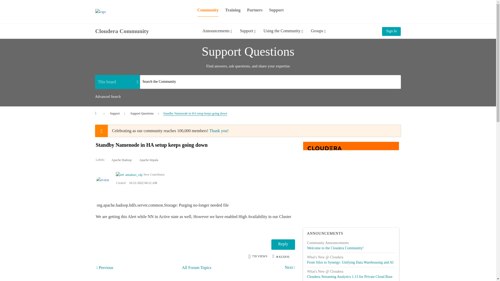  I want to click on Support Questions, so click(197, 267).